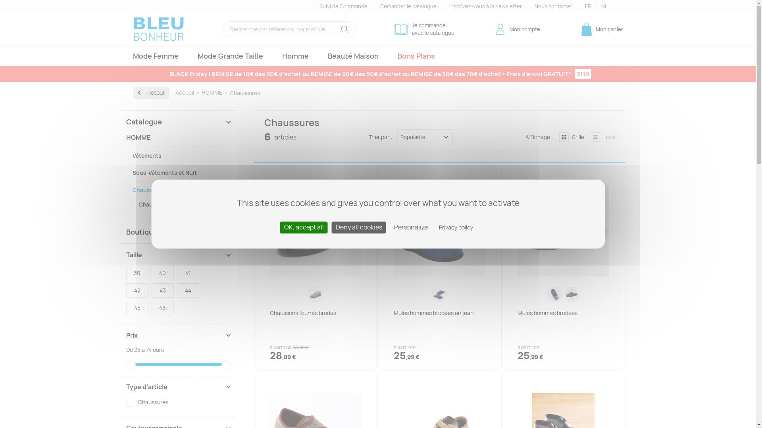  What do you see at coordinates (410, 227) in the screenshot?
I see `Personalize` at bounding box center [410, 227].